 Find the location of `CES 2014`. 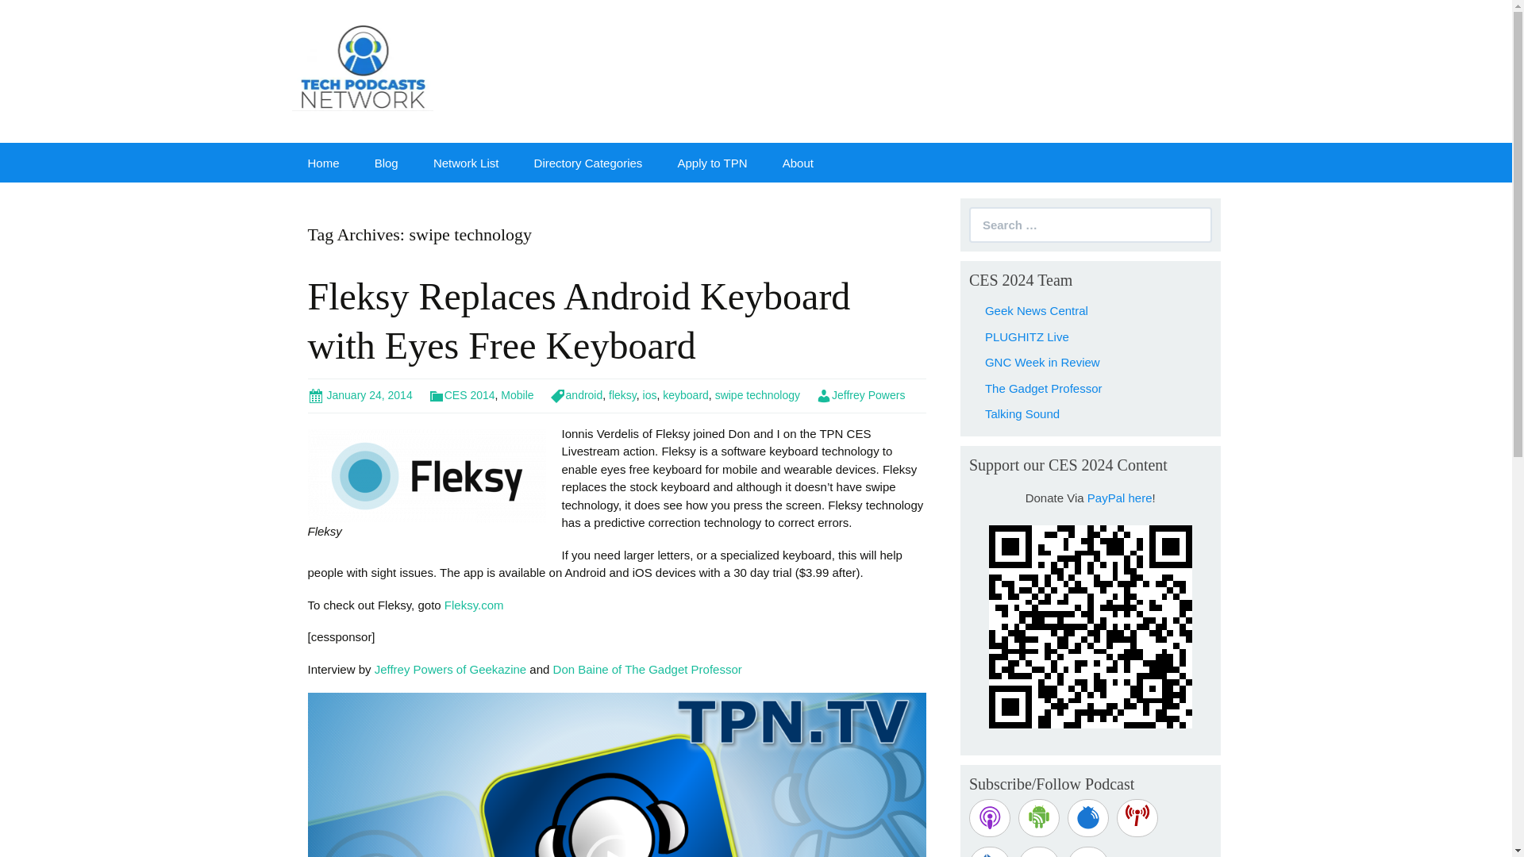

CES 2014 is located at coordinates (462, 395).